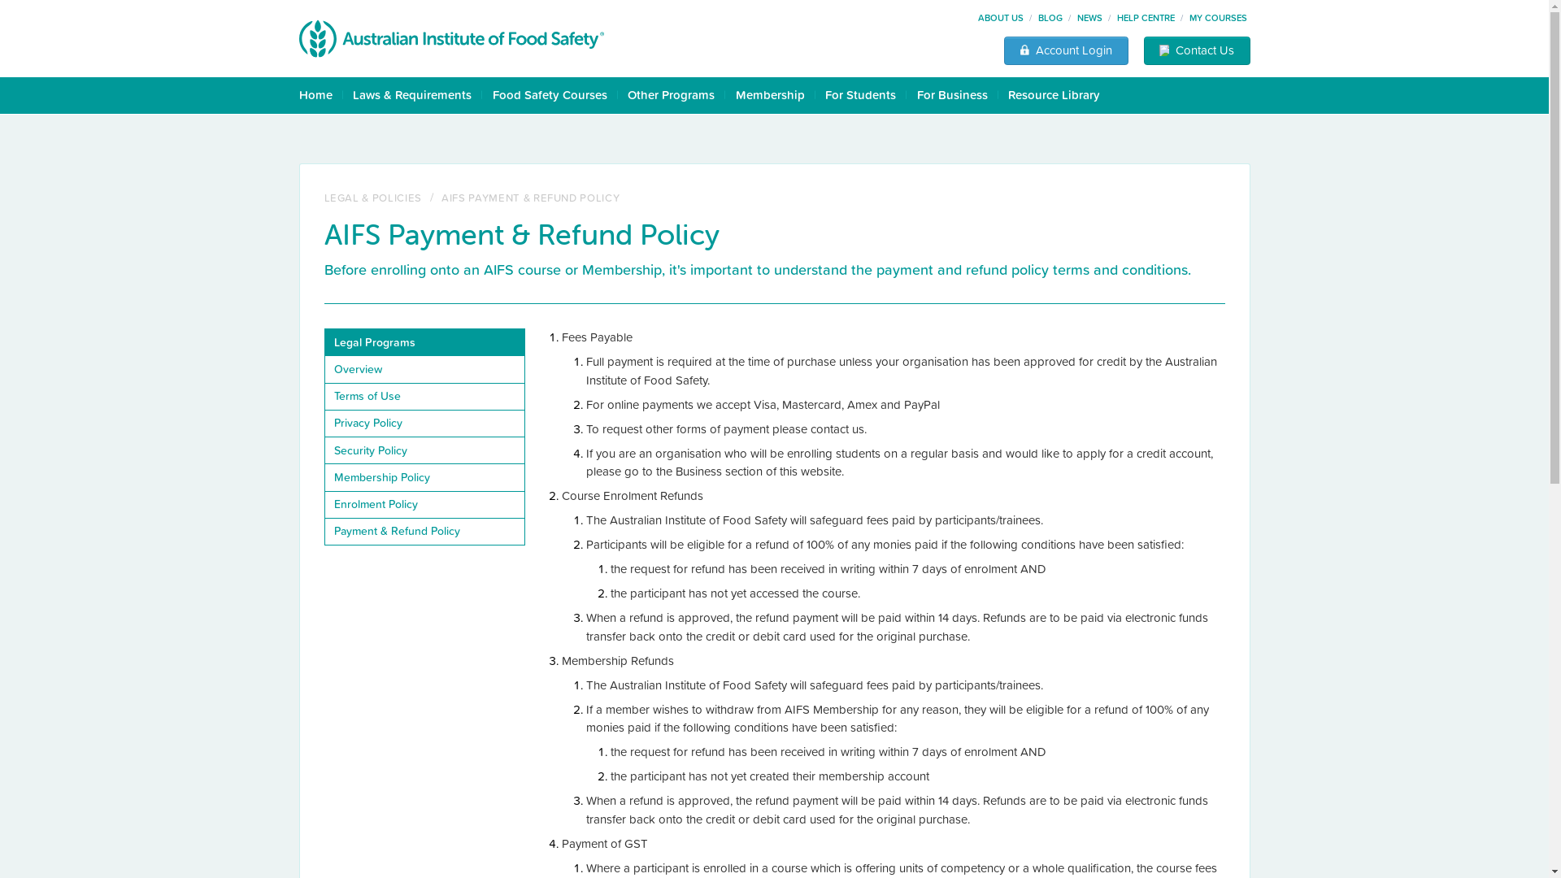 The image size is (1561, 878). What do you see at coordinates (412, 94) in the screenshot?
I see `Laws & Requirements` at bounding box center [412, 94].